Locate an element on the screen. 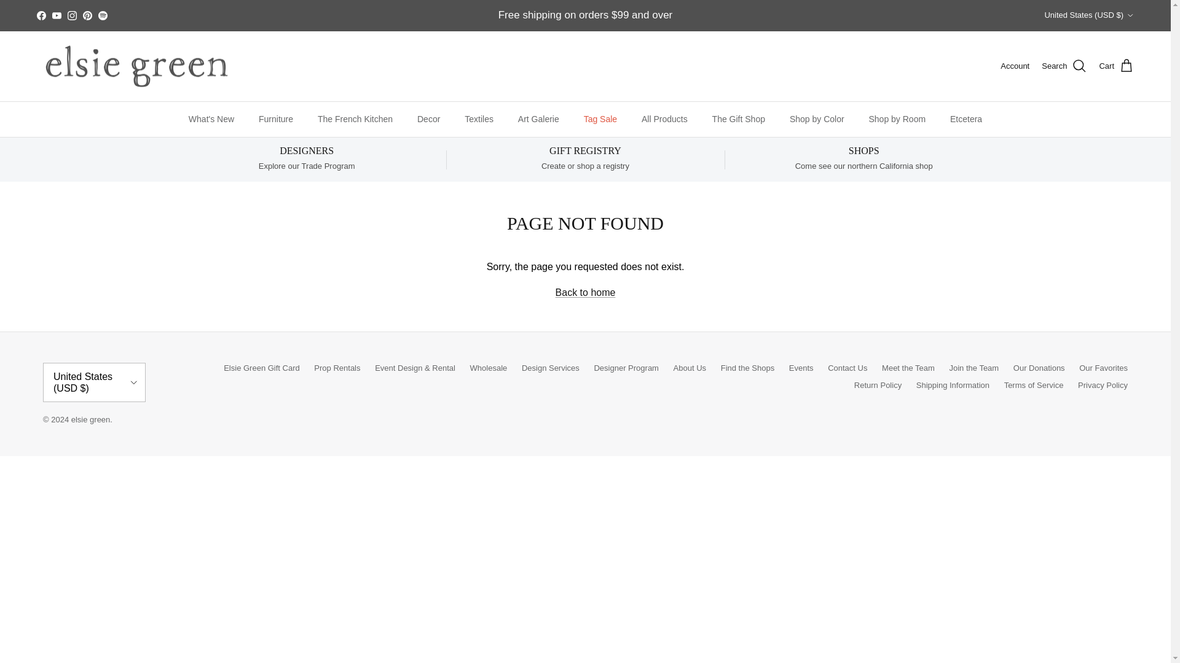  Facebook is located at coordinates (41, 16).